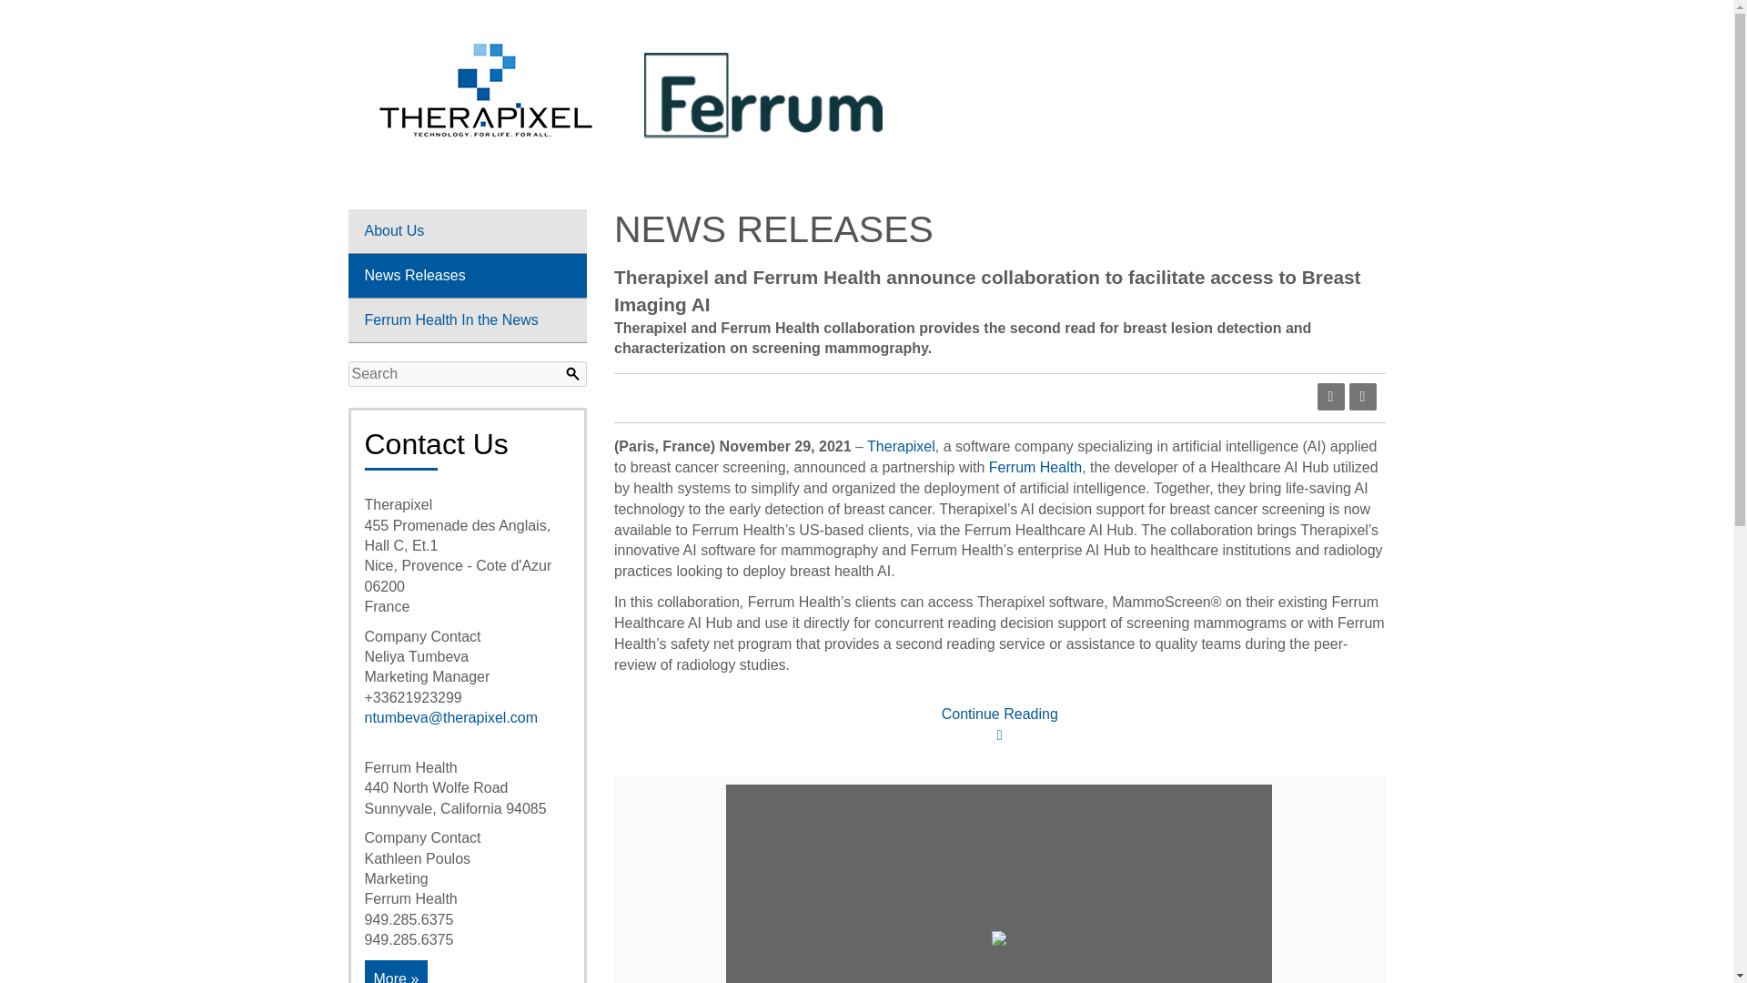 This screenshot has height=983, width=1747. What do you see at coordinates (1330, 397) in the screenshot?
I see `email` at bounding box center [1330, 397].